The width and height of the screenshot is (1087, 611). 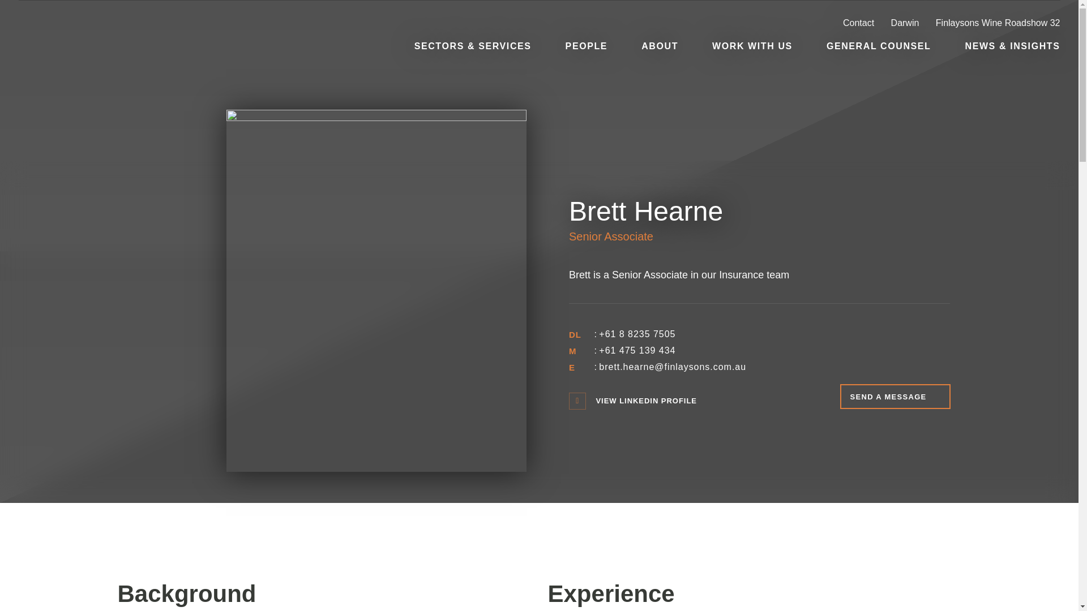 What do you see at coordinates (998, 23) in the screenshot?
I see `Finlaysons Wine Roadshow 32` at bounding box center [998, 23].